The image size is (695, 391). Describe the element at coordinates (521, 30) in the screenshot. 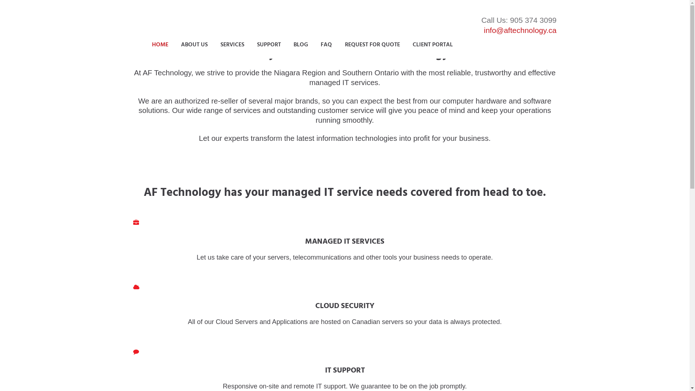

I see `info@aftechnology.ca` at that location.